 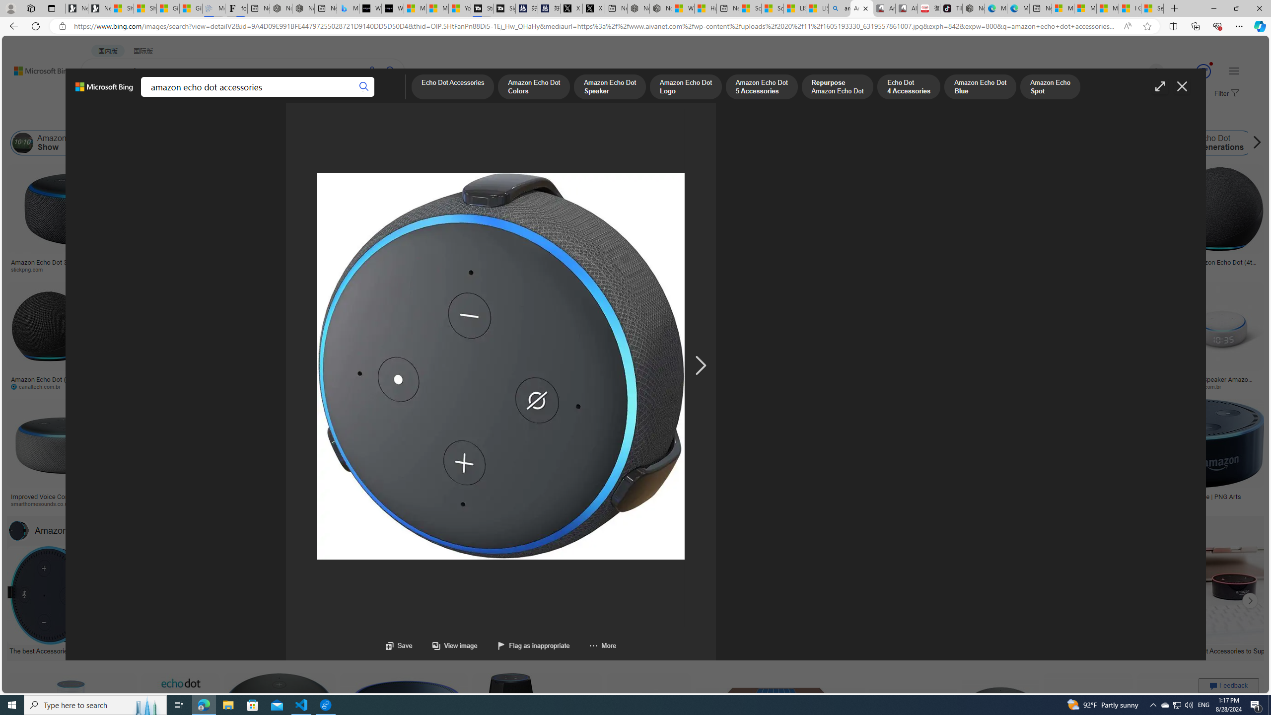 What do you see at coordinates (390, 143) in the screenshot?
I see `Amazon Echo Dot with Clock` at bounding box center [390, 143].